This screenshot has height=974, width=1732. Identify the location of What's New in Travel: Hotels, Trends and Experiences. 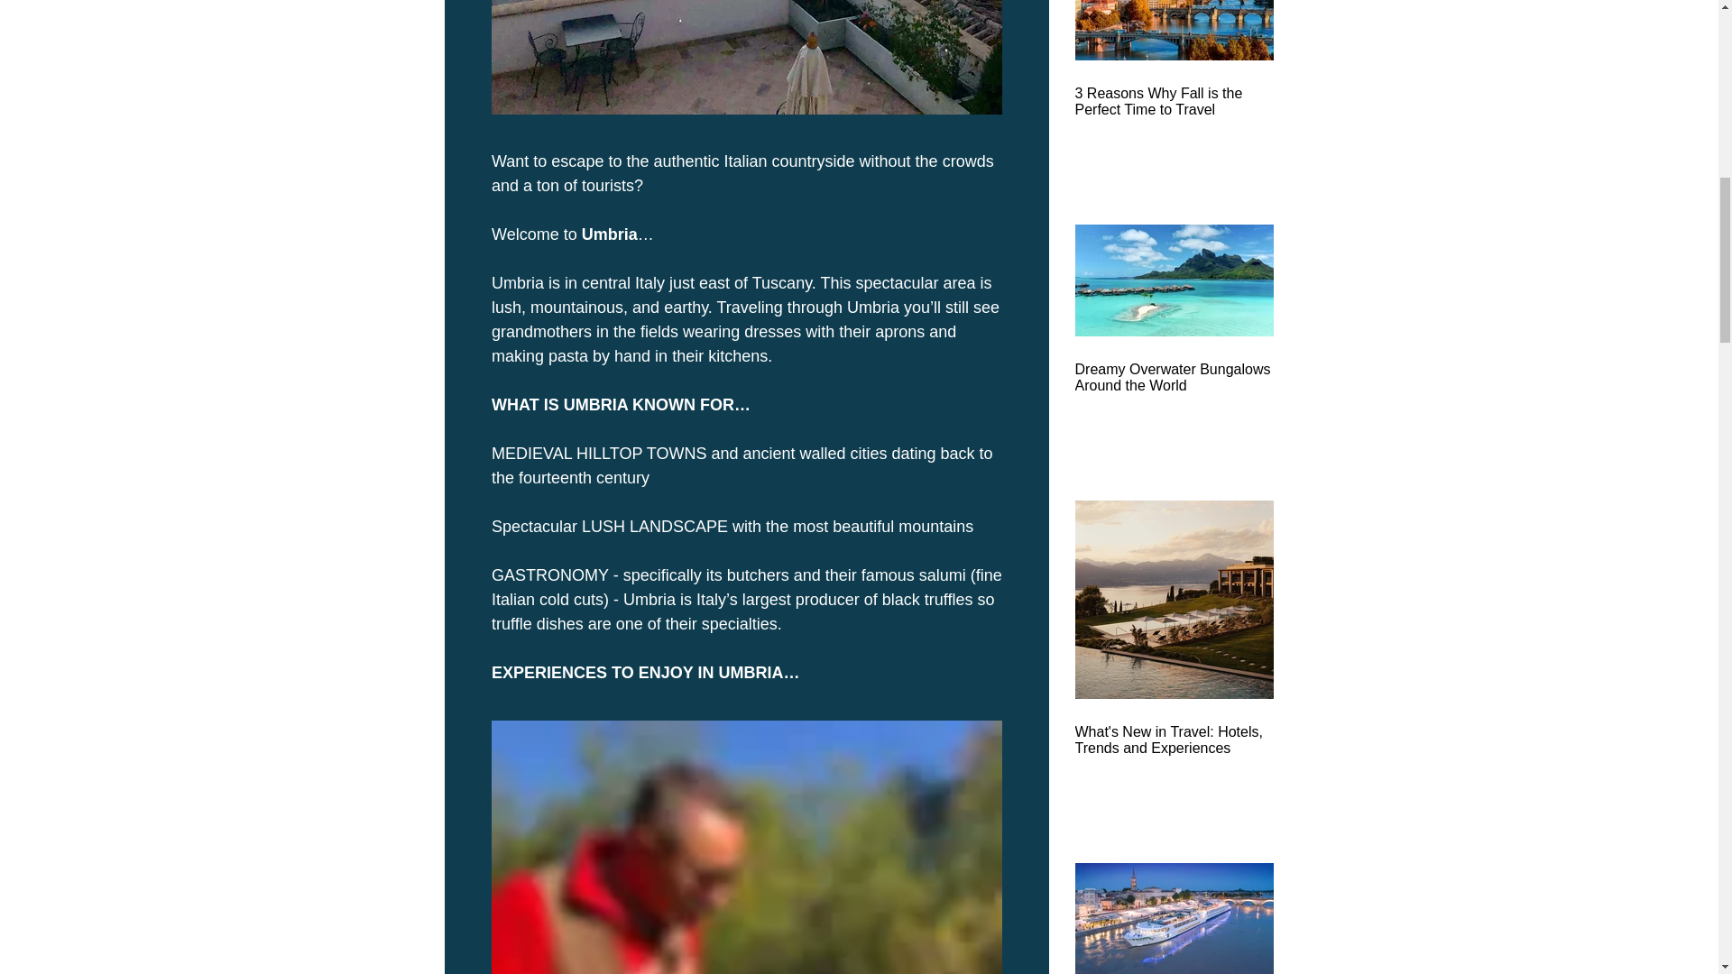
(1175, 740).